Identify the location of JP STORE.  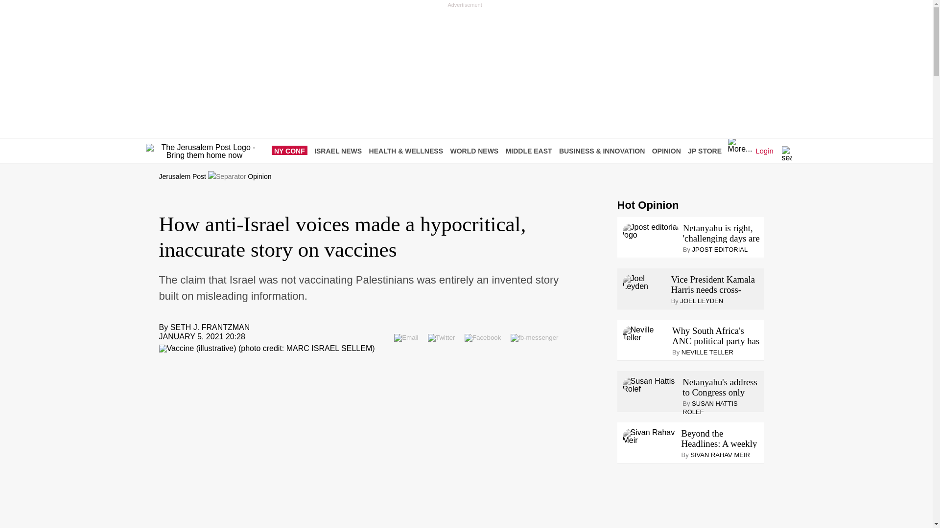
(707, 151).